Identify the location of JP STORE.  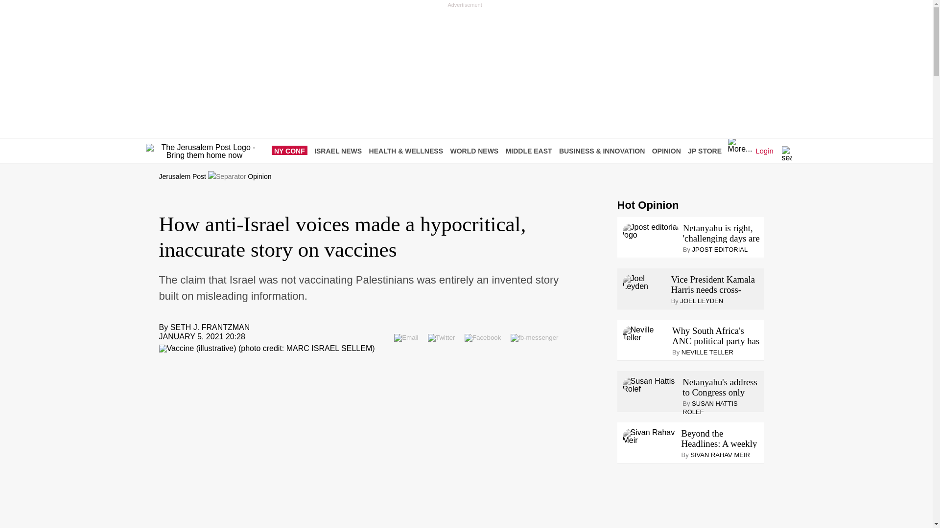
(707, 151).